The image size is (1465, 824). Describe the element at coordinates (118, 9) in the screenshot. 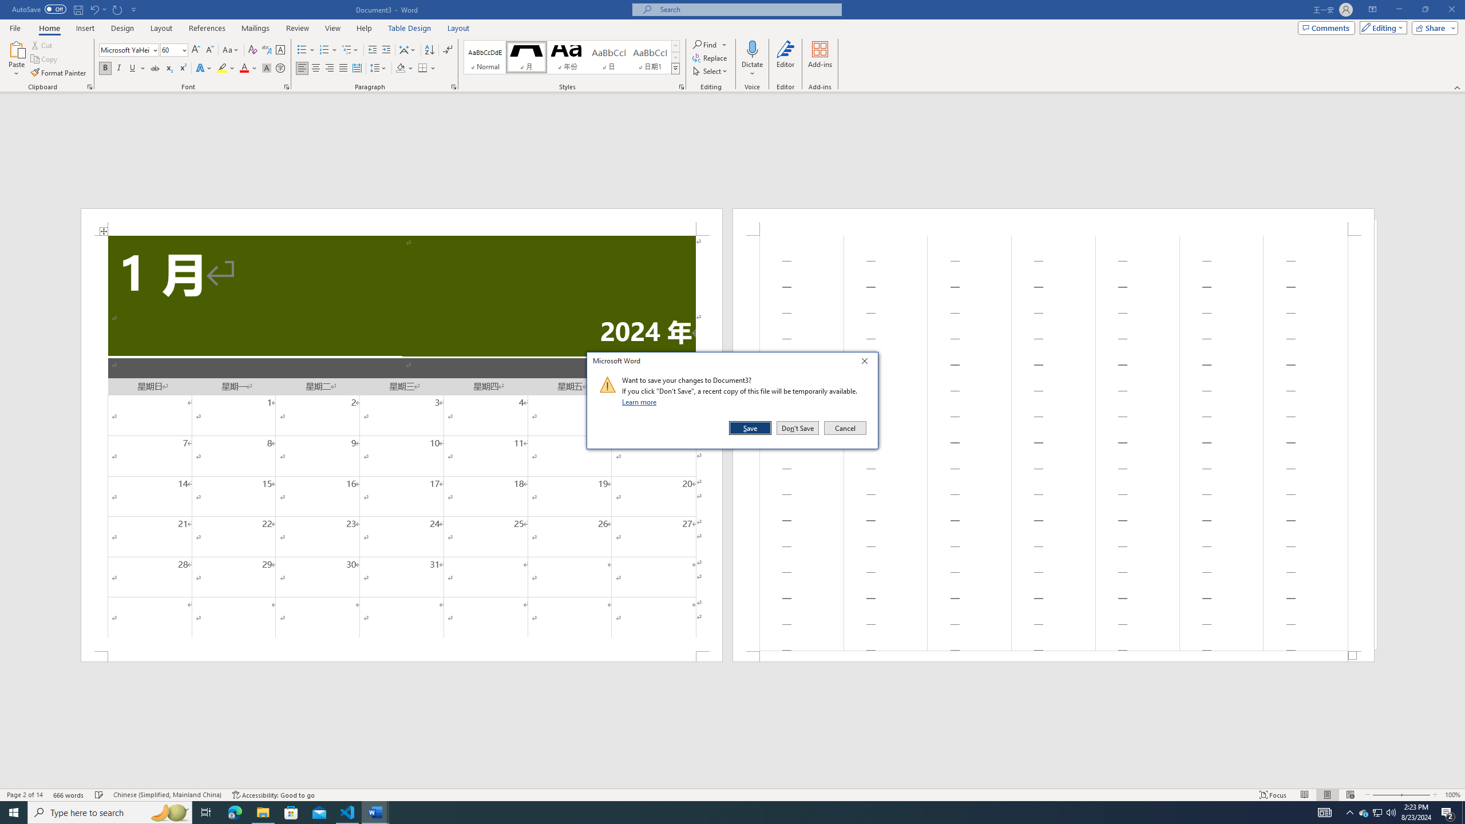

I see `Repeat Style` at that location.